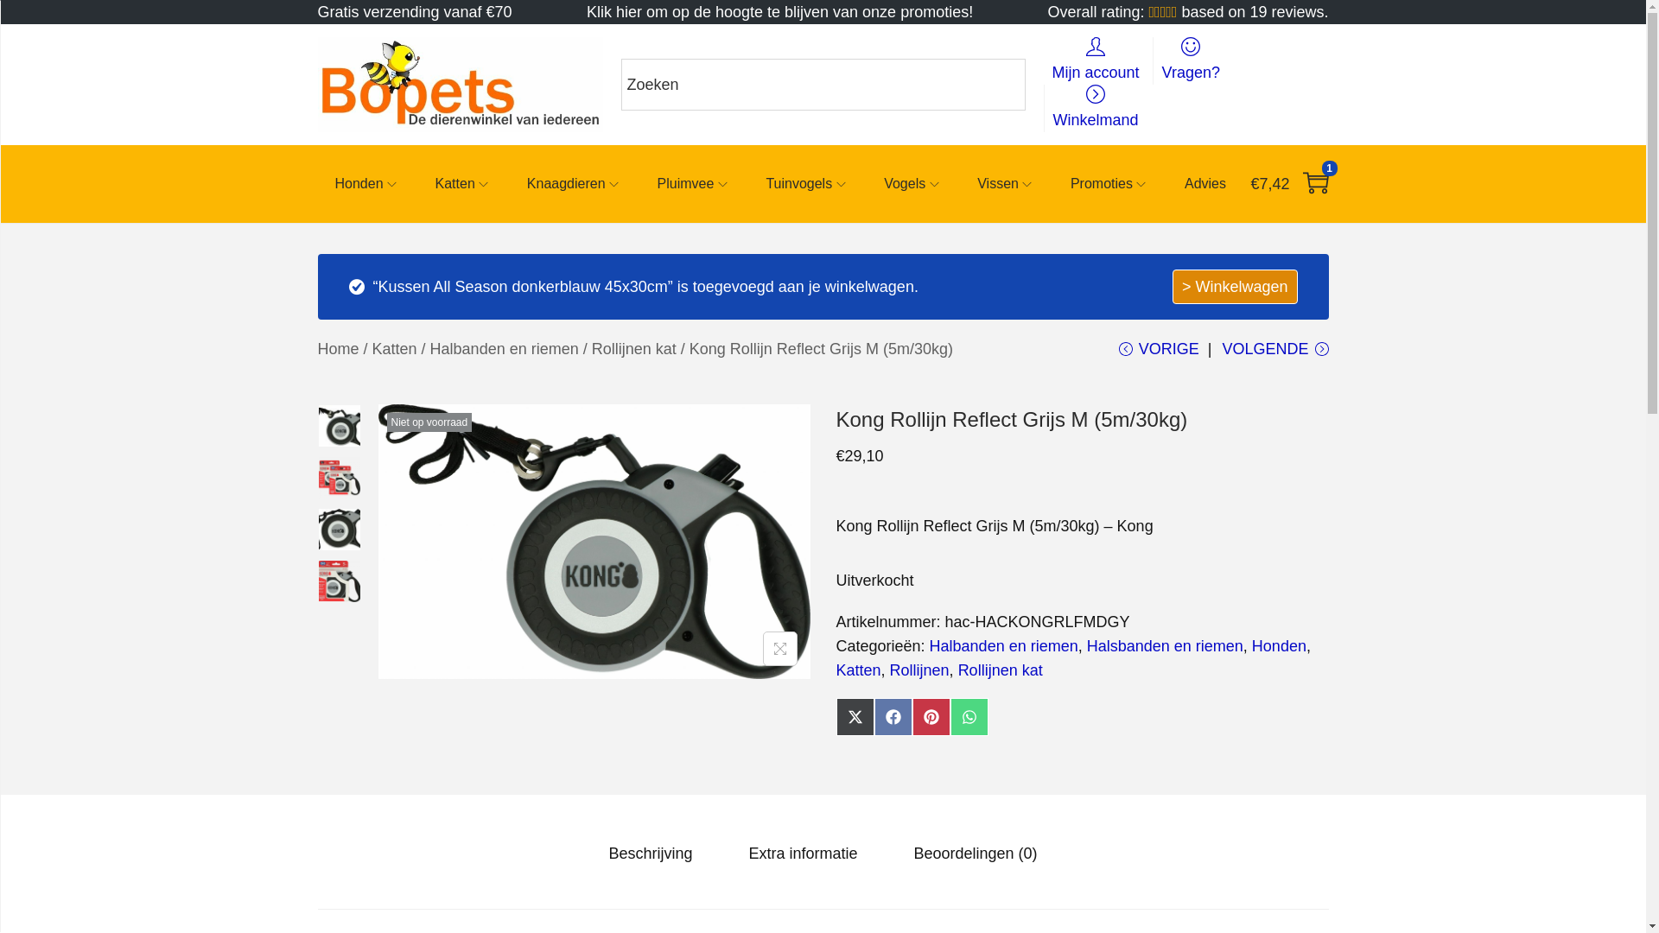  I want to click on Katten, so click(395, 349).